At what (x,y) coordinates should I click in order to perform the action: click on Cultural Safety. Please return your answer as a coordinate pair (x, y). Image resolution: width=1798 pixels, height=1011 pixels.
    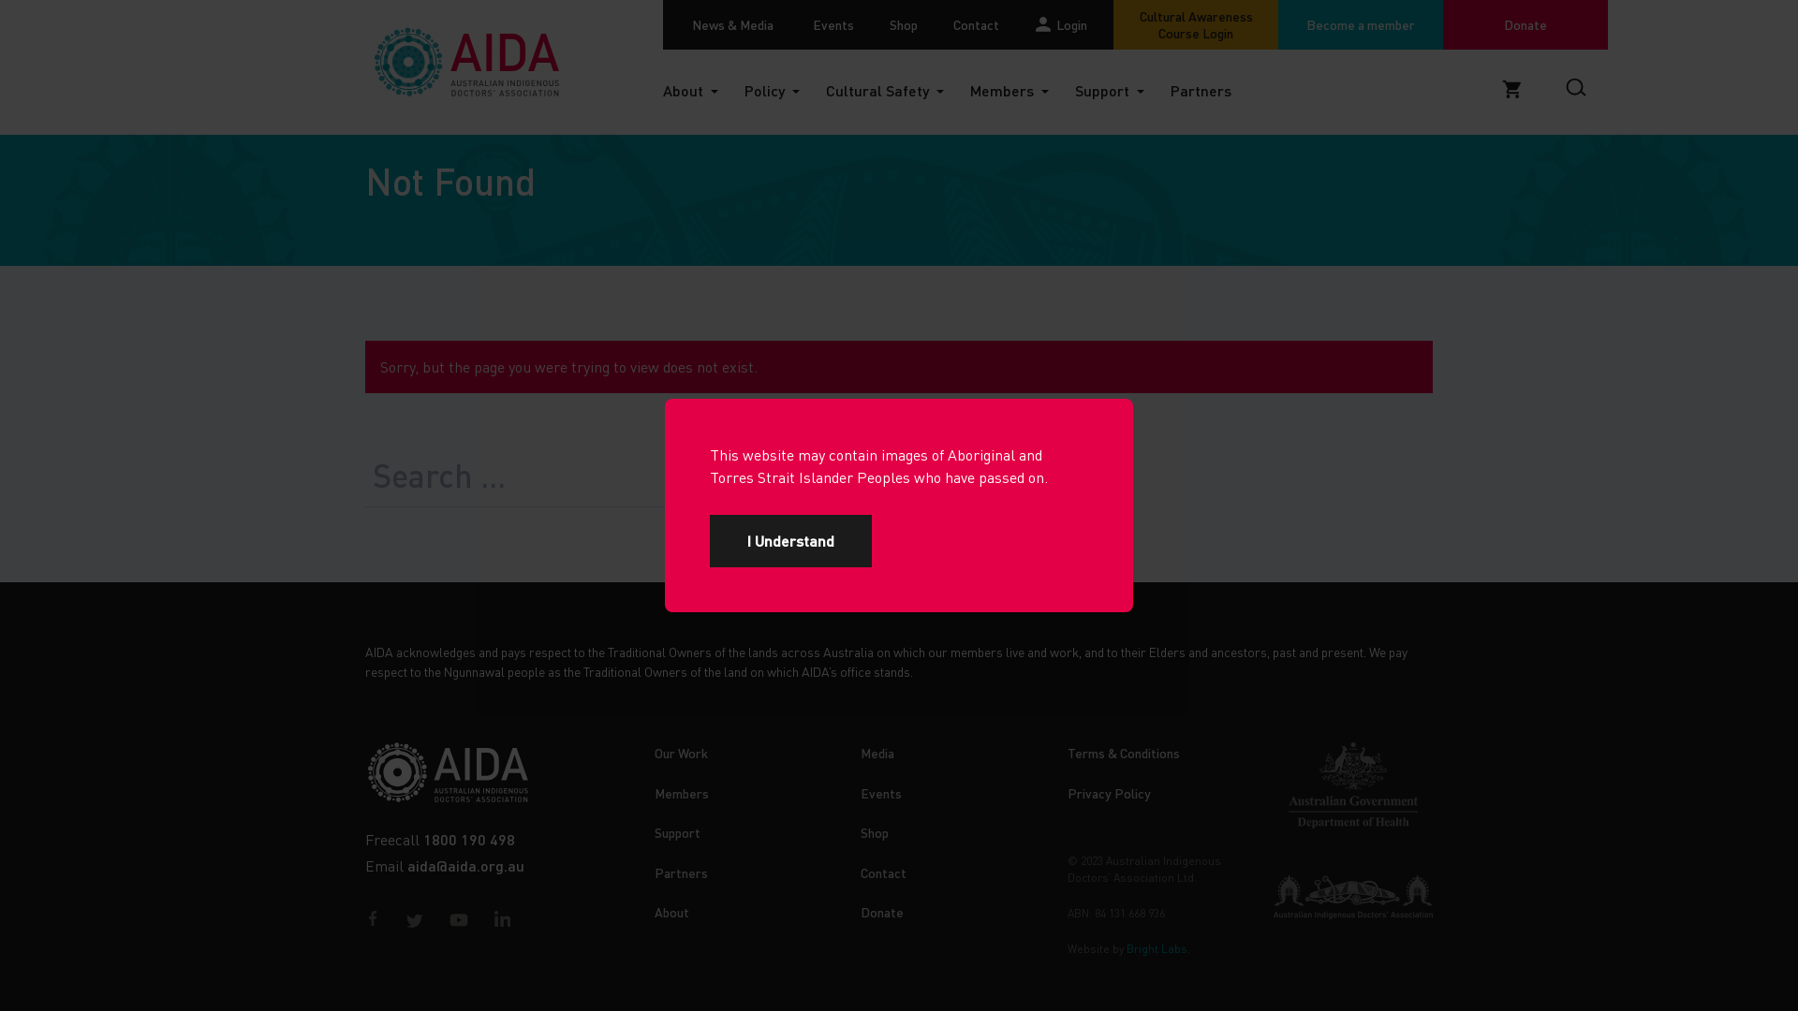
    Looking at the image, I should click on (898, 90).